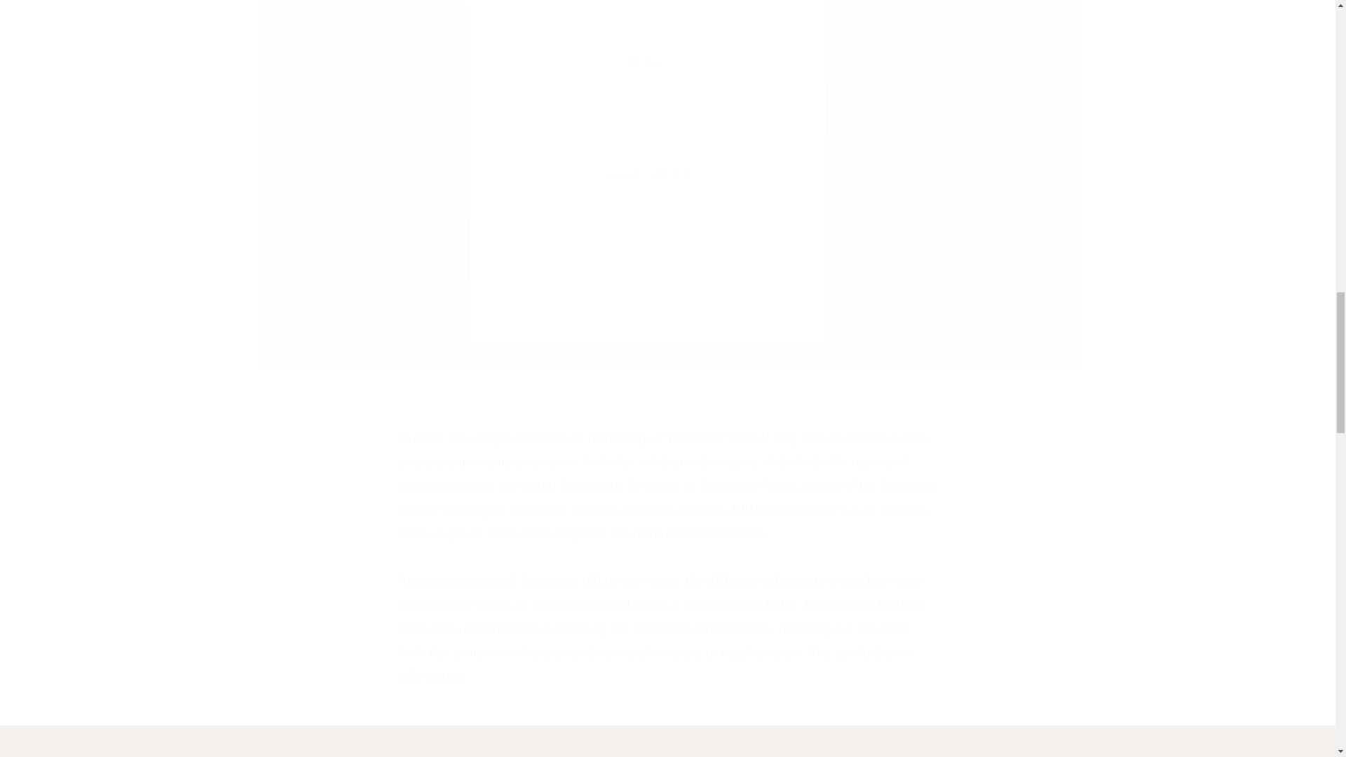 This screenshot has width=1346, height=757. What do you see at coordinates (480, 676) in the screenshot?
I see `here` at bounding box center [480, 676].